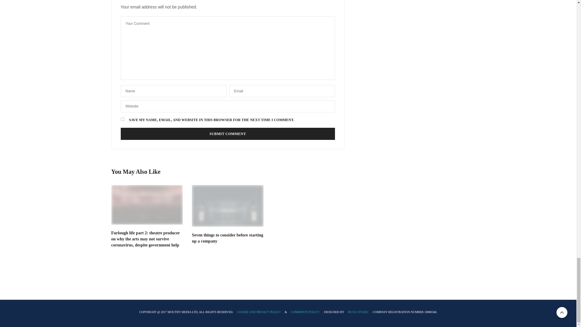 This screenshot has width=581, height=327. I want to click on Submit Comment, so click(227, 134).